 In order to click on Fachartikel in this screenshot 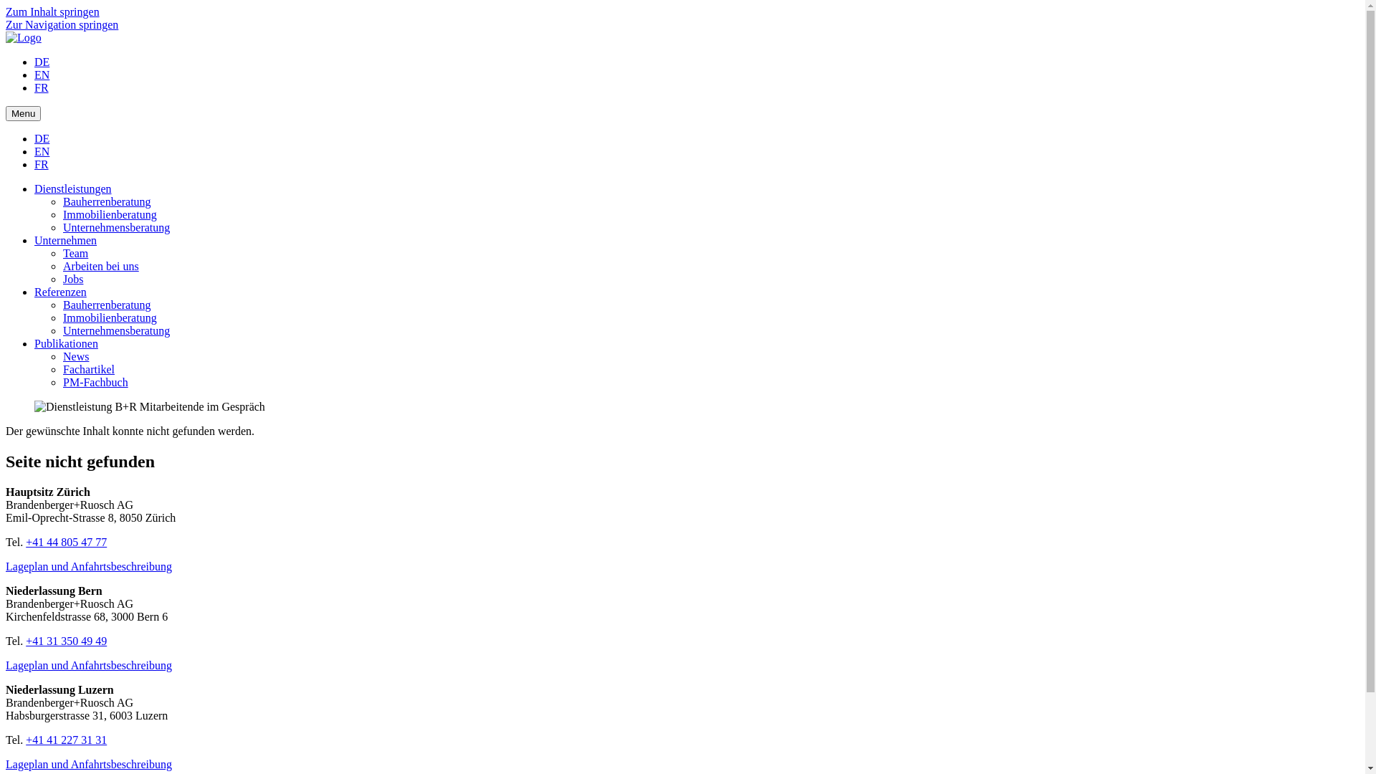, I will do `click(89, 370)`.